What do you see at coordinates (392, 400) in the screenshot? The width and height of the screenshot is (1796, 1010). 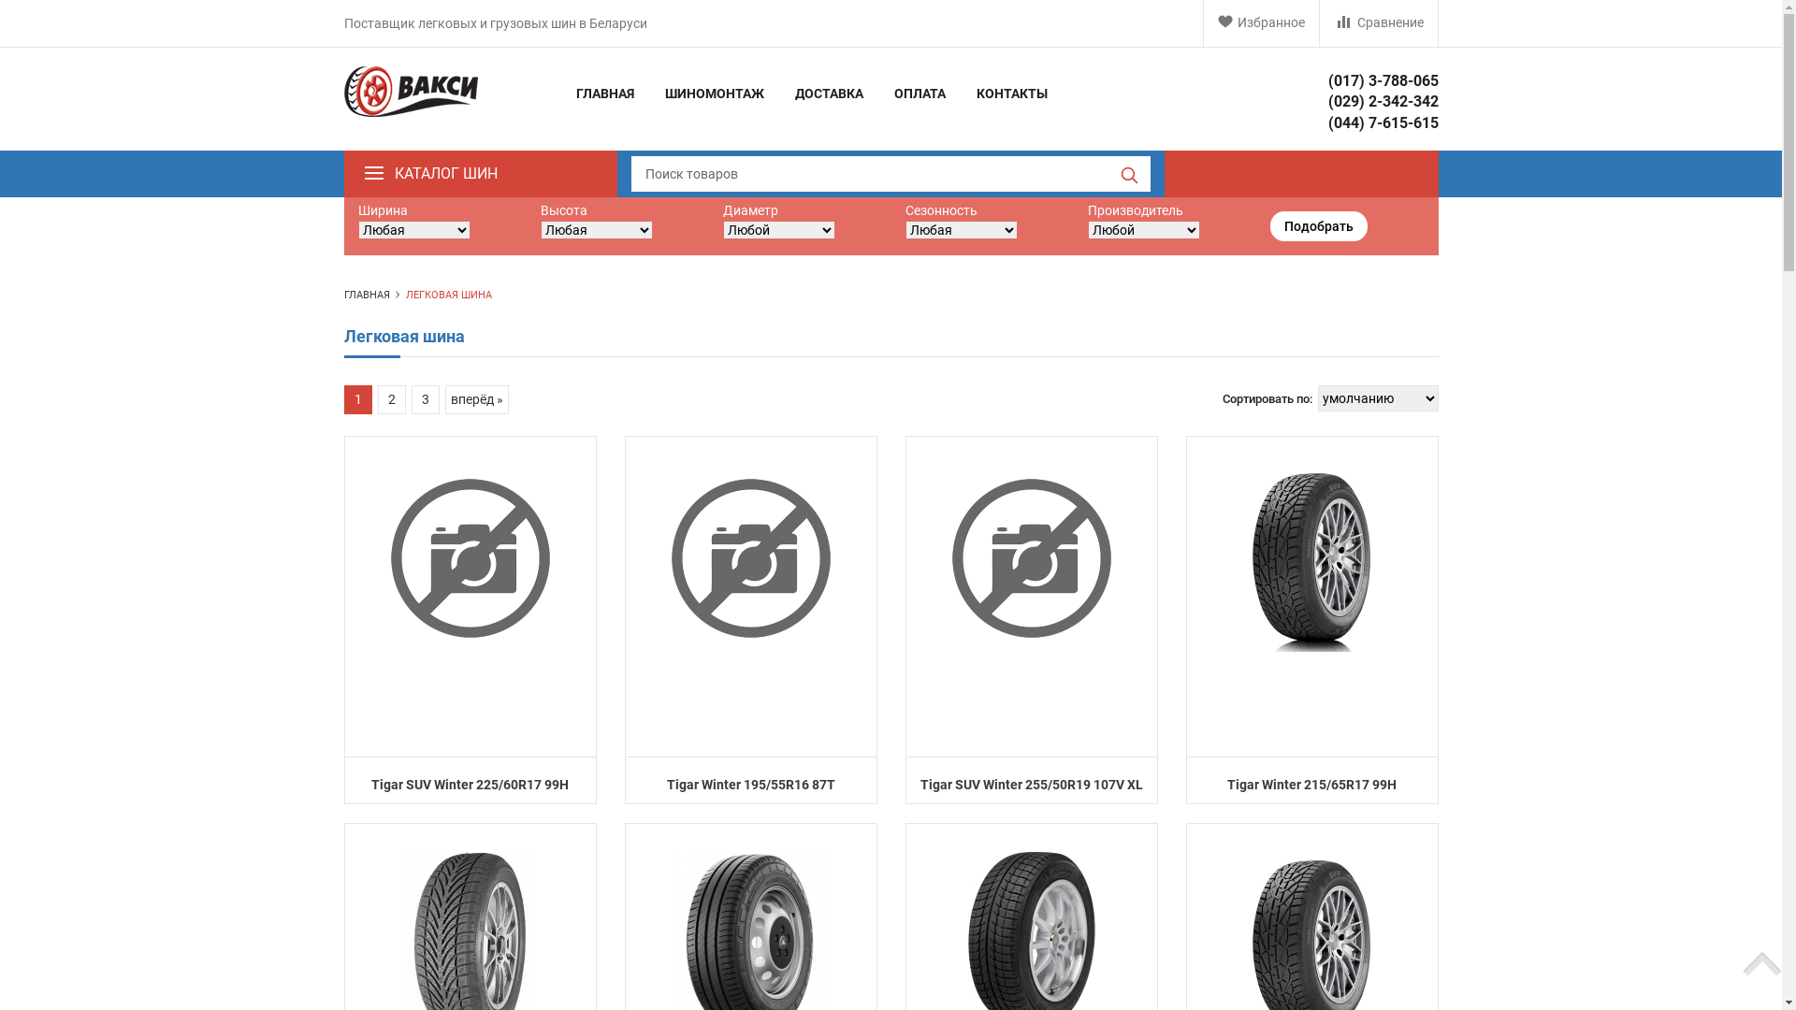 I see `2` at bounding box center [392, 400].